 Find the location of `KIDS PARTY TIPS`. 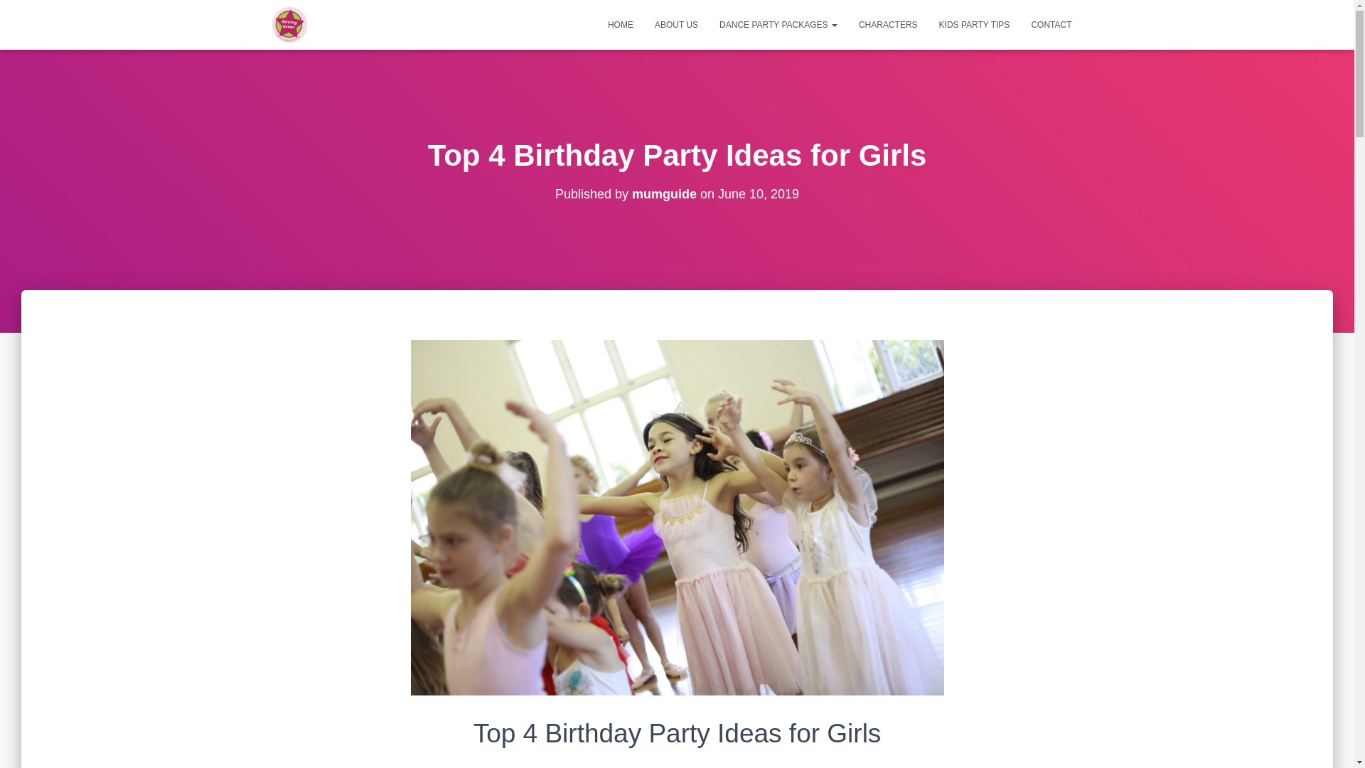

KIDS PARTY TIPS is located at coordinates (975, 25).